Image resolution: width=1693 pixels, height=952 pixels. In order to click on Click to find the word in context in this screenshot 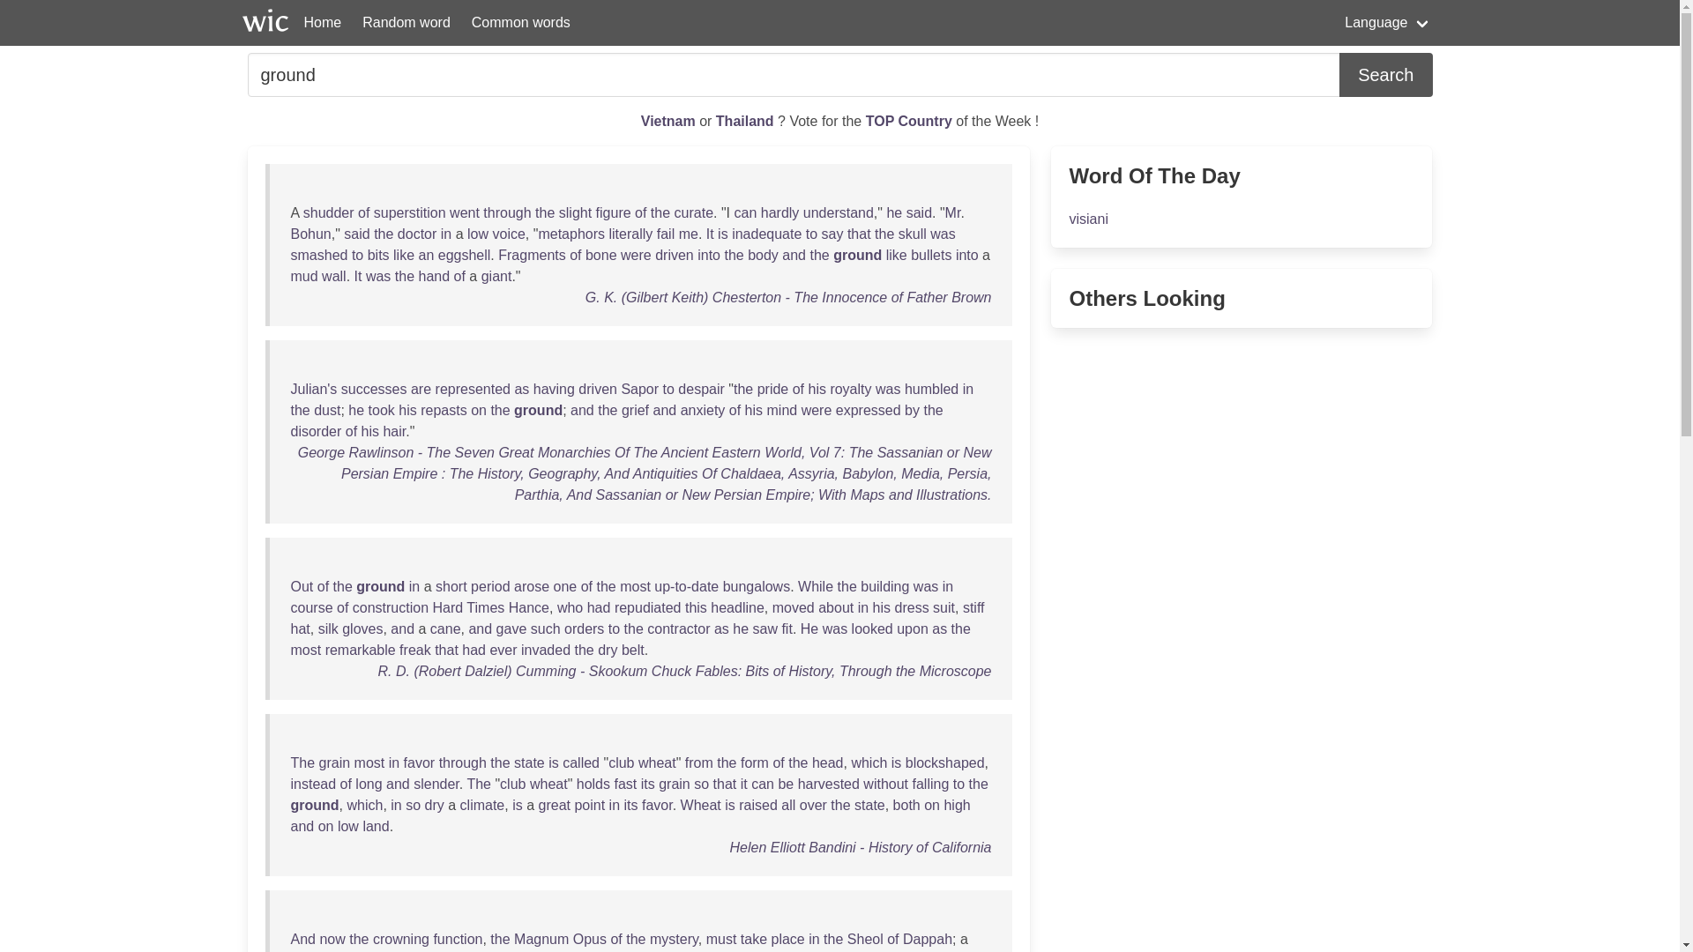, I will do `click(660, 212)`.